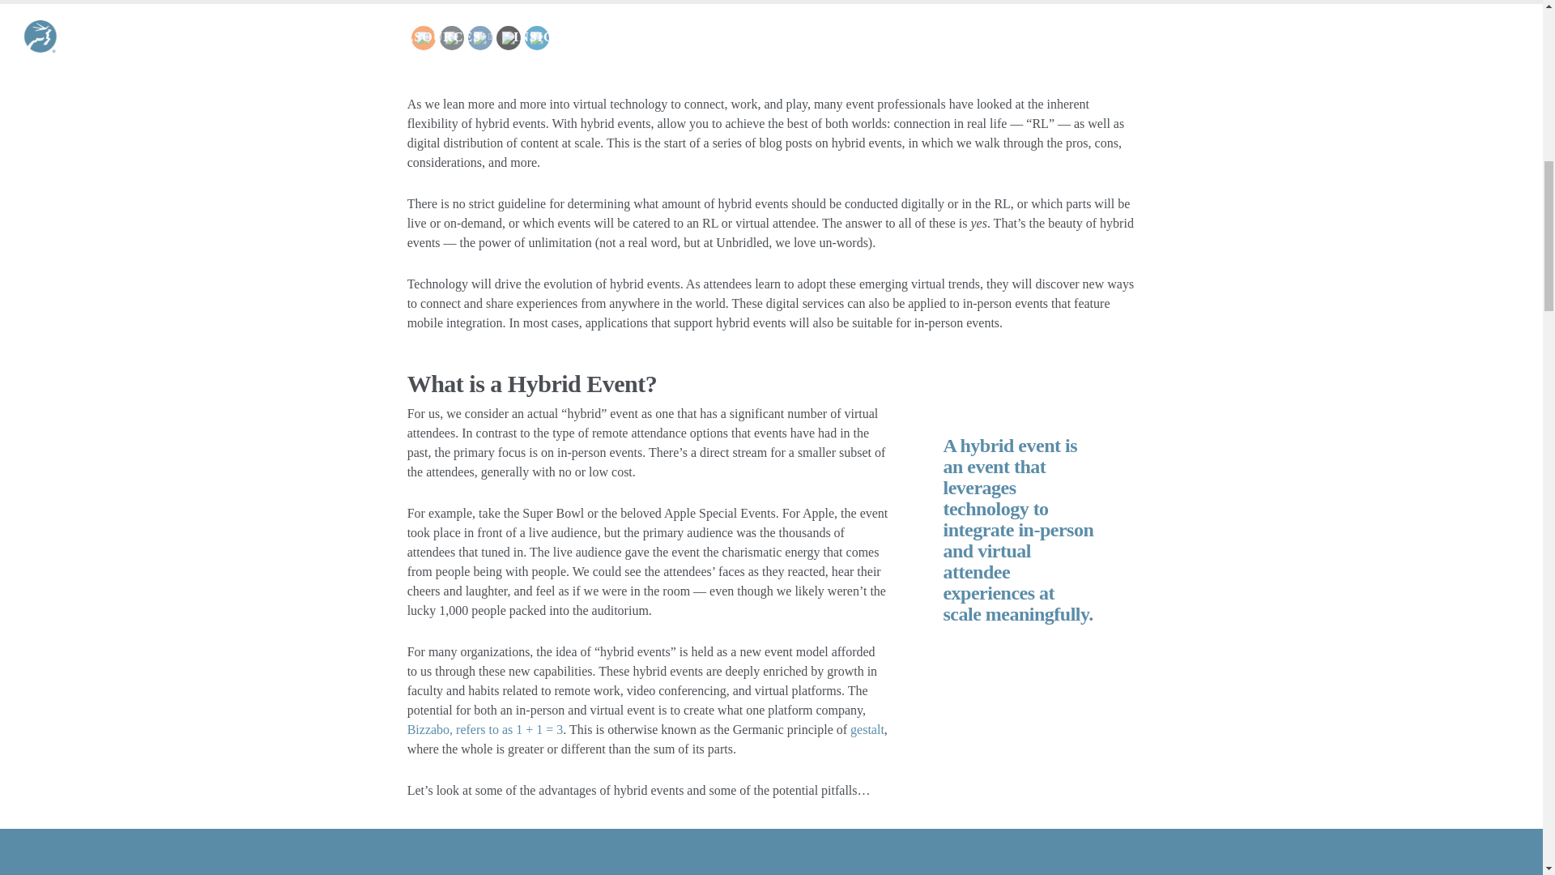 The width and height of the screenshot is (1555, 875). Describe the element at coordinates (536, 38) in the screenshot. I see `LinkedIn` at that location.